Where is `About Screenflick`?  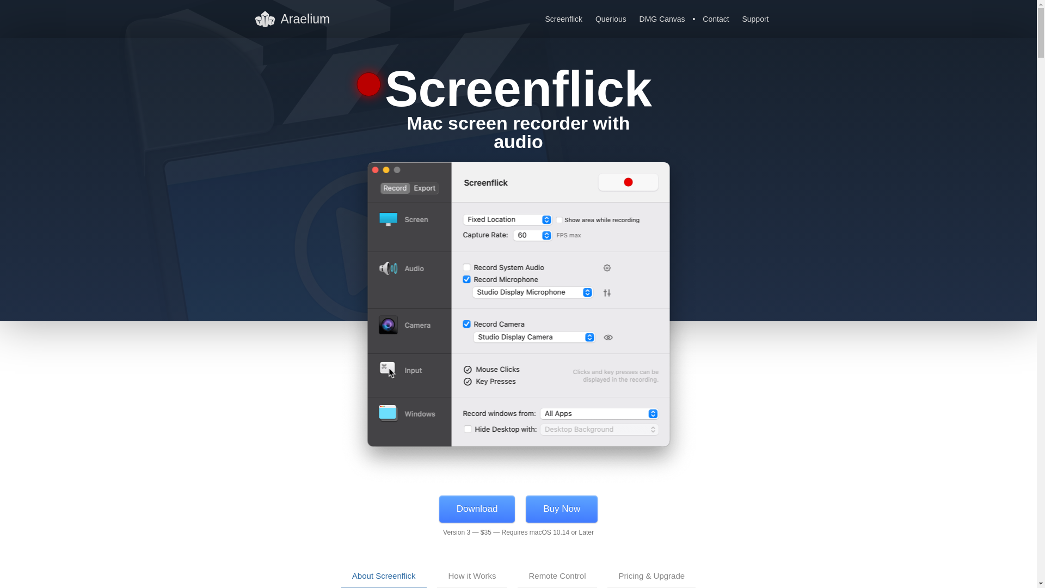 About Screenflick is located at coordinates (384, 576).